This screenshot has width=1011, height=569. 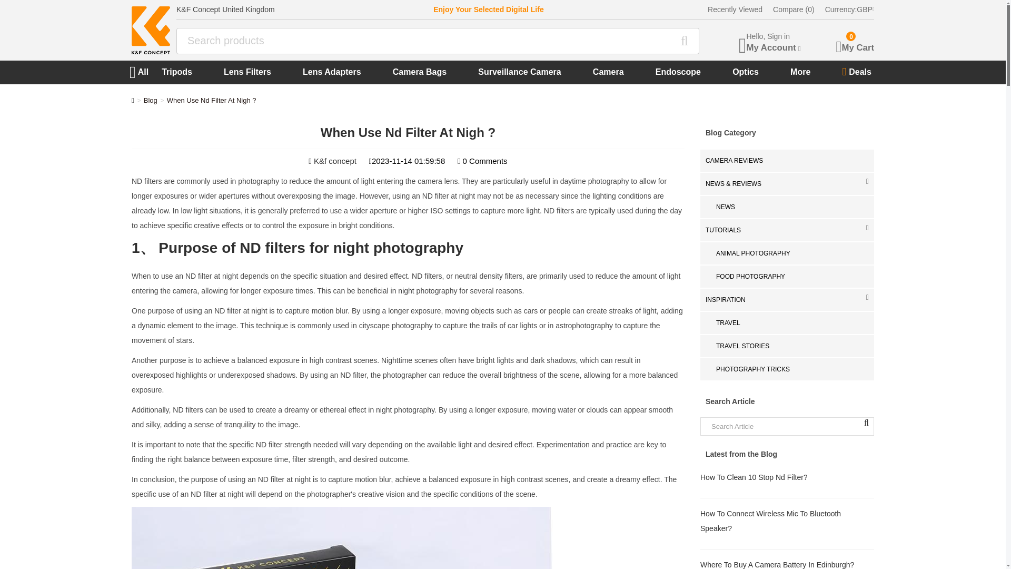 What do you see at coordinates (540, 290) in the screenshot?
I see `Recently Viewed` at bounding box center [540, 290].